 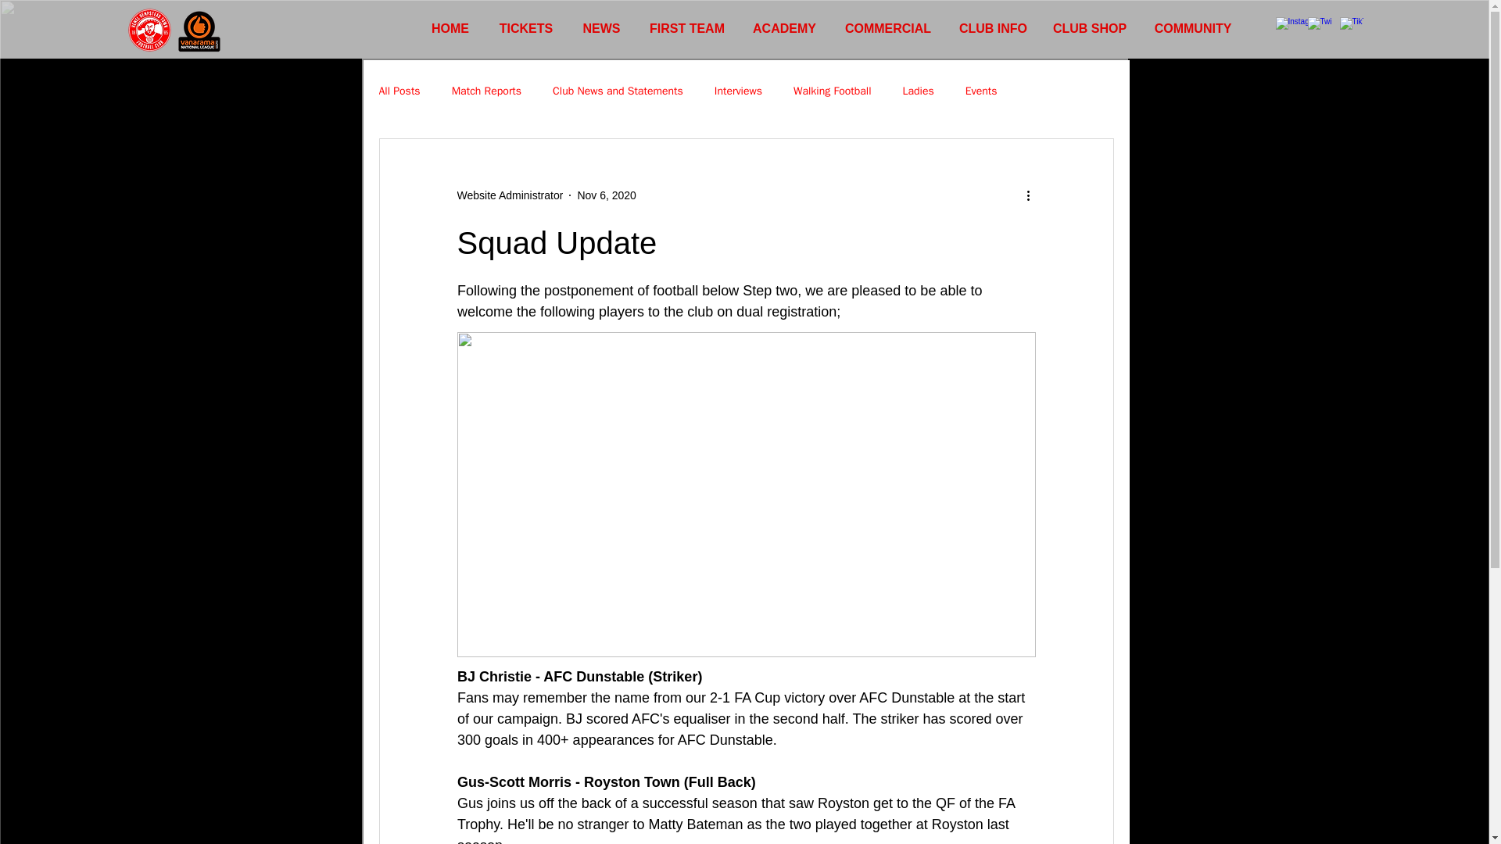 What do you see at coordinates (510, 195) in the screenshot?
I see `Website Administrator` at bounding box center [510, 195].